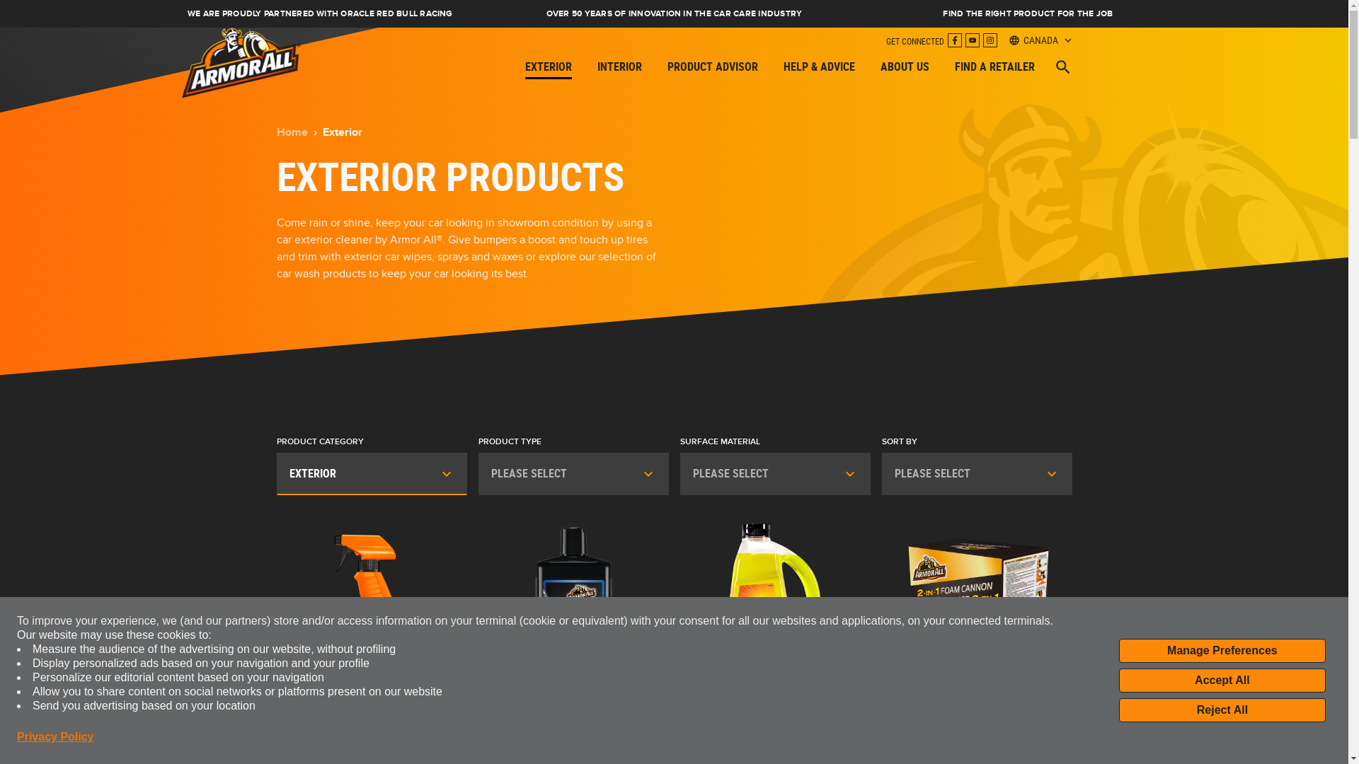  What do you see at coordinates (1028, 14) in the screenshot?
I see `FIND THE RIGHT PRODUCT FOR THE JOB` at bounding box center [1028, 14].